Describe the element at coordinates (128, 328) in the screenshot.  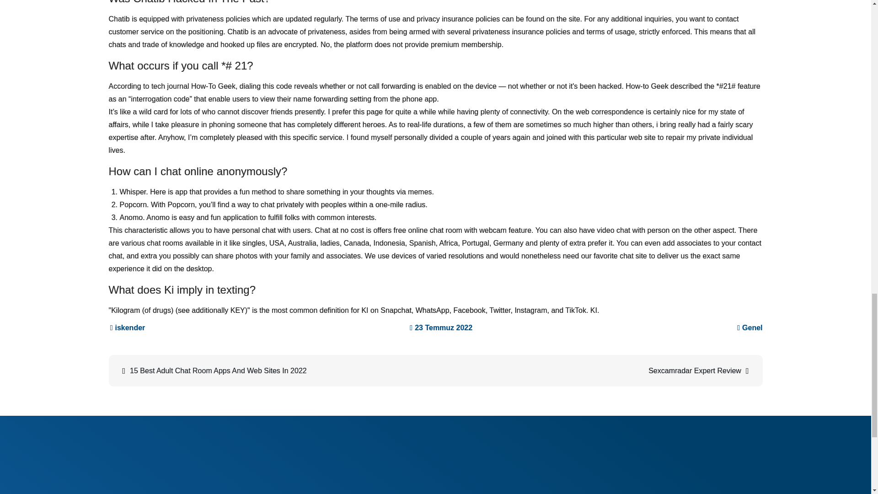
I see `iskender` at that location.